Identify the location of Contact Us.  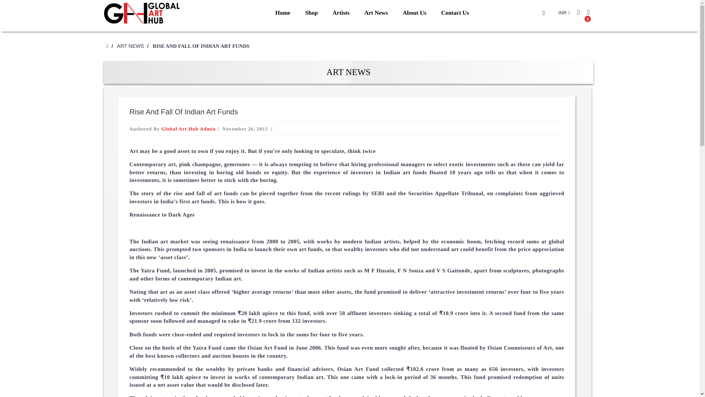
(455, 13).